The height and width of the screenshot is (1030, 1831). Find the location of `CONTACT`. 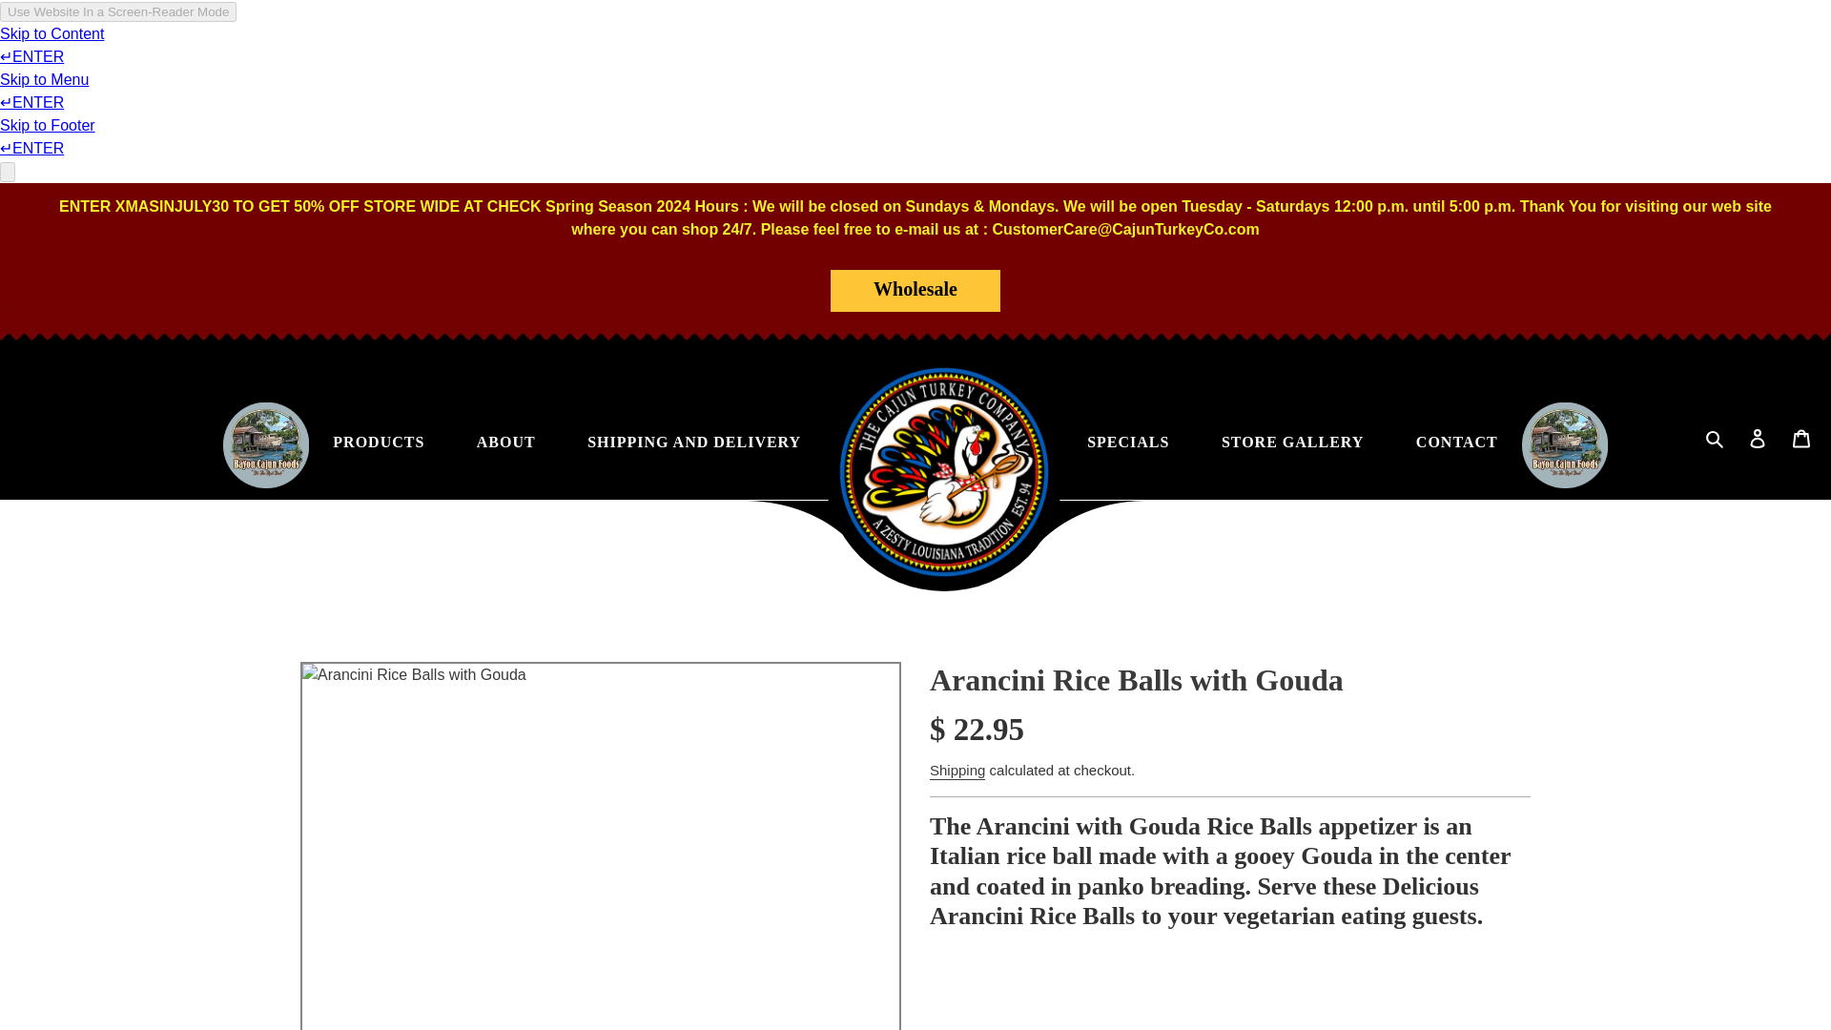

CONTACT is located at coordinates (1456, 444).